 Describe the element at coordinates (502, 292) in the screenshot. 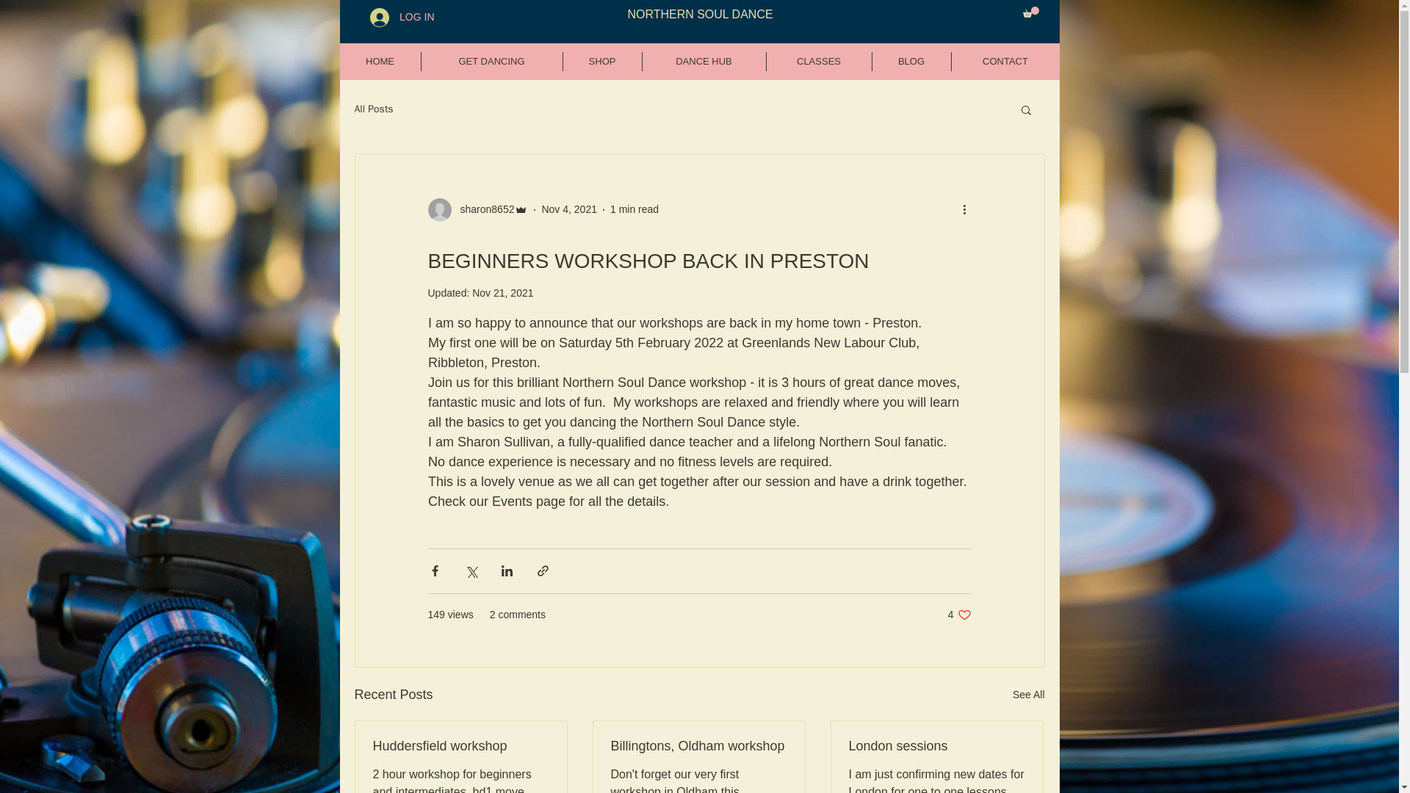

I see `Nov 21, 2021` at that location.